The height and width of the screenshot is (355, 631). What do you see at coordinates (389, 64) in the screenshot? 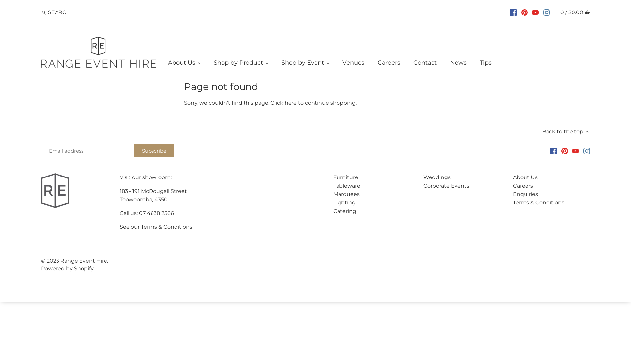
I see `Careers` at bounding box center [389, 64].